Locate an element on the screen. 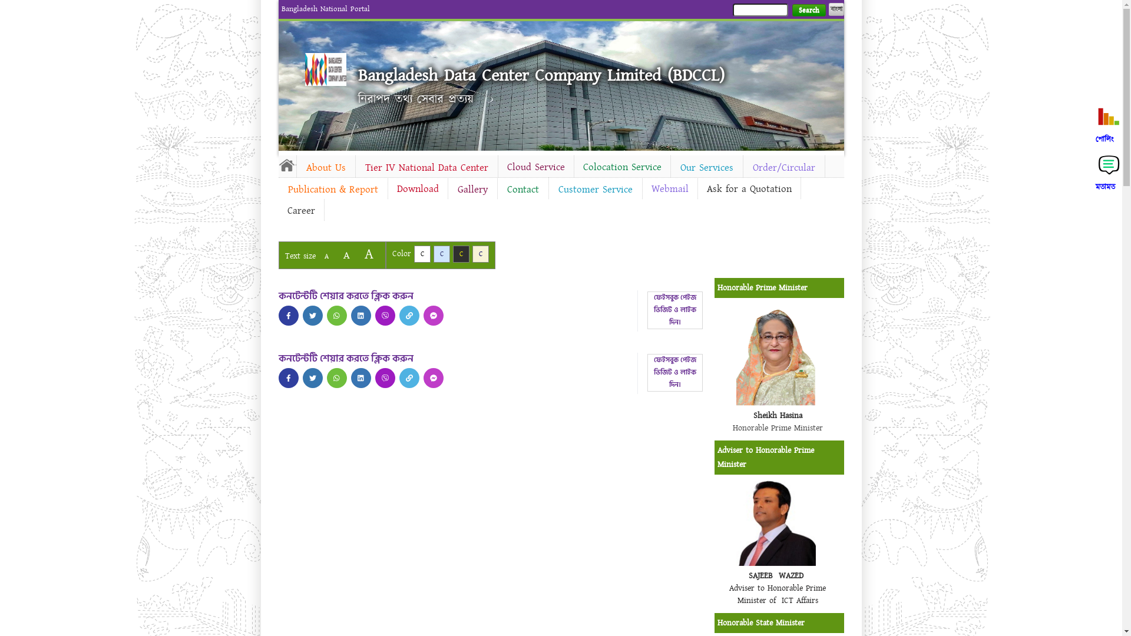 The image size is (1131, 636). Our Services is located at coordinates (706, 168).